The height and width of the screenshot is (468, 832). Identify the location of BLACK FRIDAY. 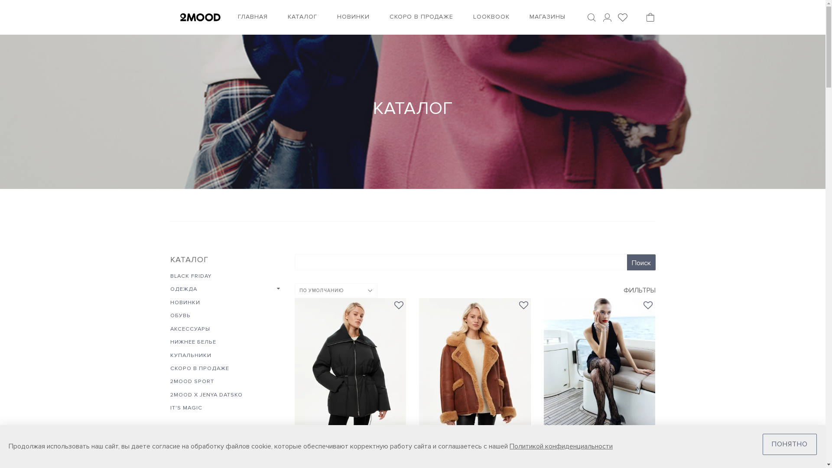
(188, 276).